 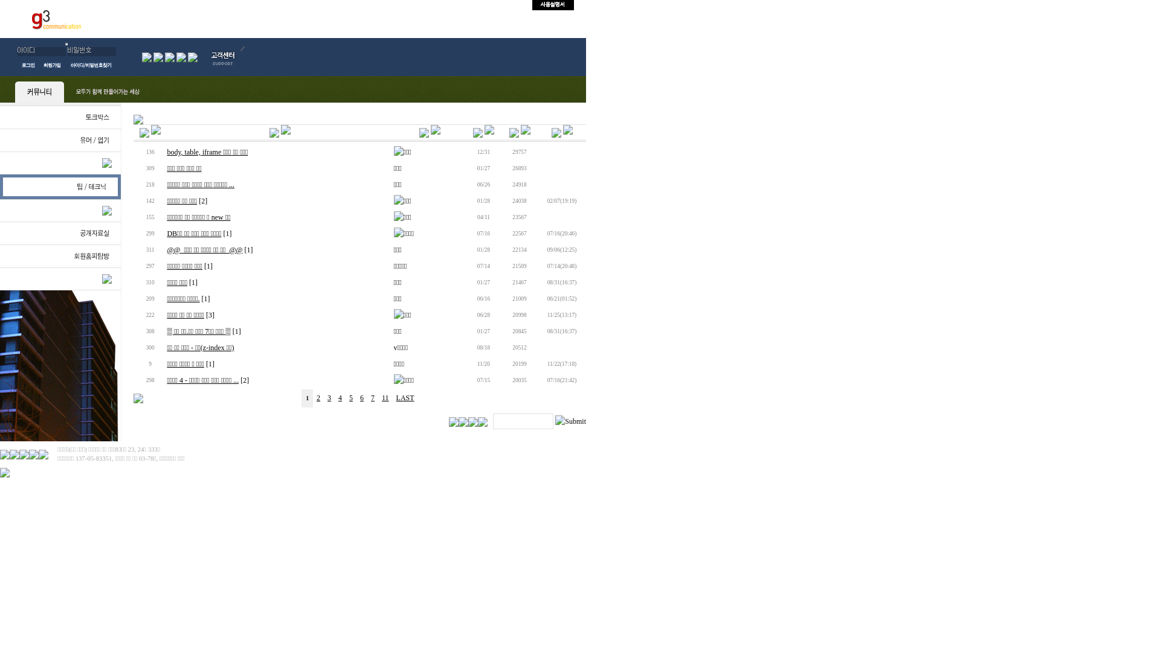 What do you see at coordinates (562, 234) in the screenshot?
I see `07/16(20:46)` at bounding box center [562, 234].